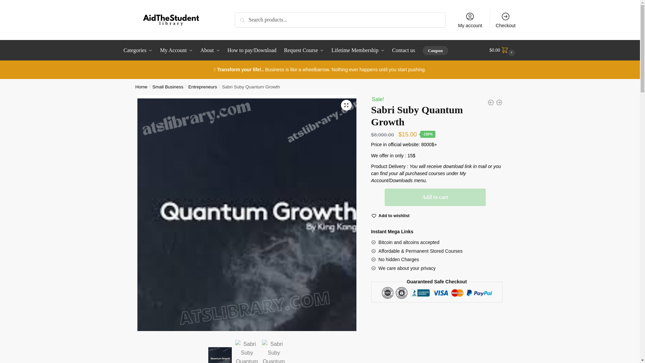  I want to click on My Account, so click(177, 50).